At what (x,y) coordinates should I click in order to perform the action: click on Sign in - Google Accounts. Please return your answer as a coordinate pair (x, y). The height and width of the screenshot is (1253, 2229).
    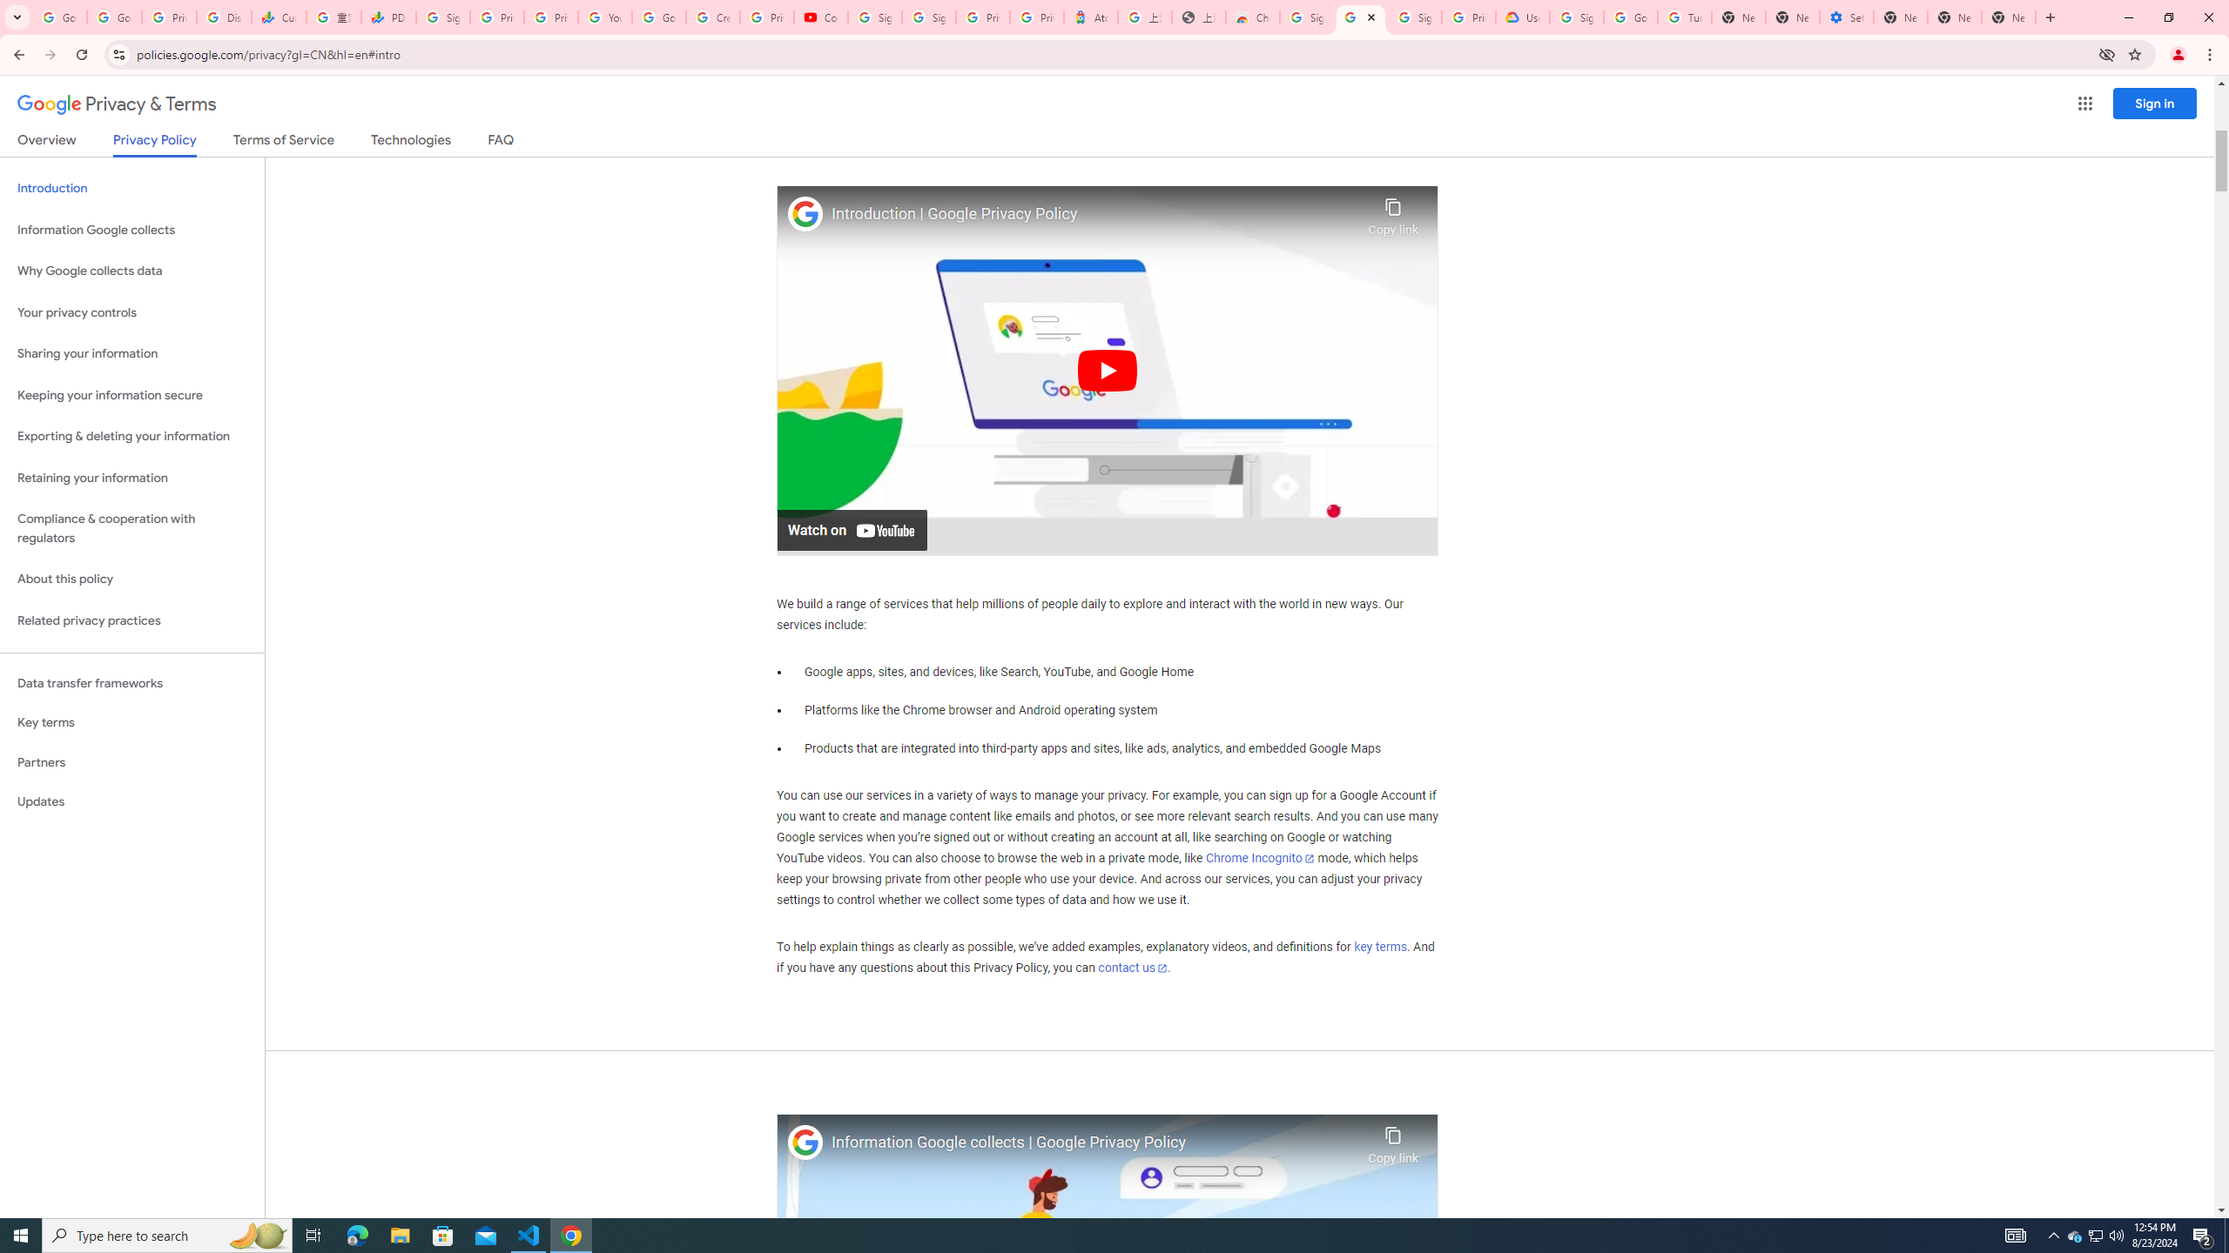
    Looking at the image, I should click on (1576, 17).